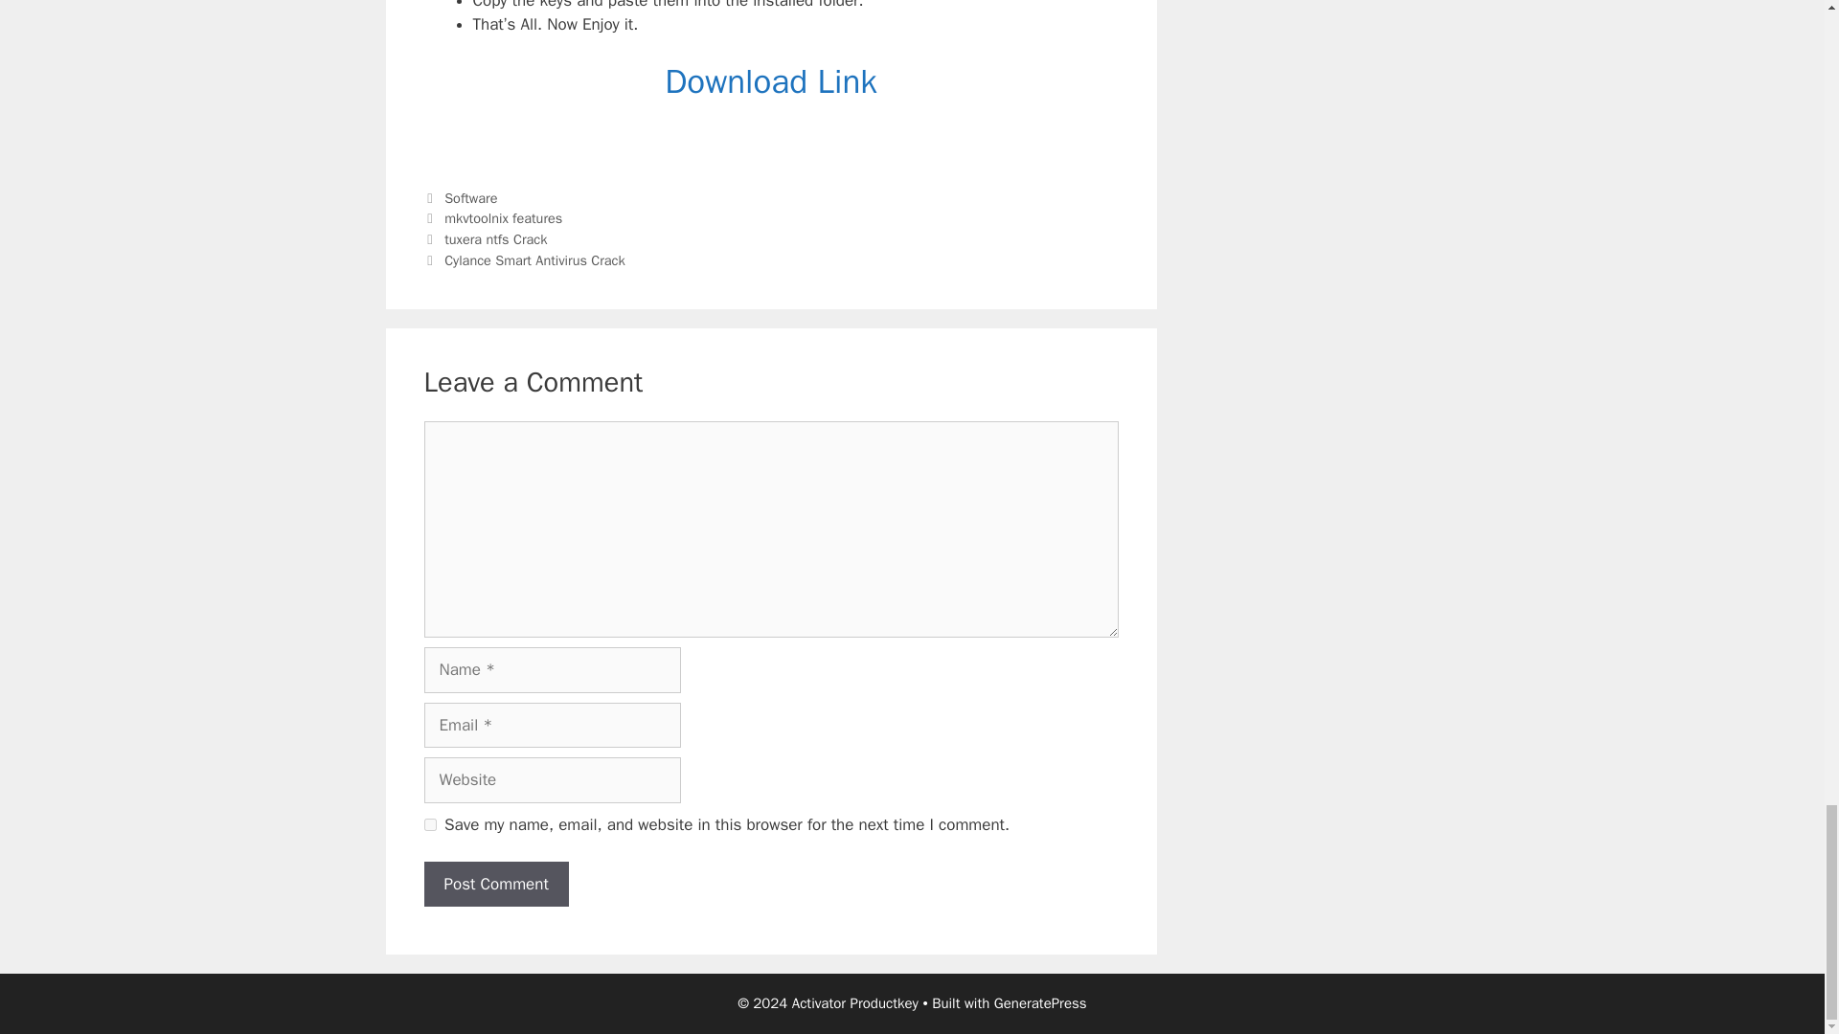  What do you see at coordinates (534, 260) in the screenshot?
I see `Cylance Smart Antivirus Crack` at bounding box center [534, 260].